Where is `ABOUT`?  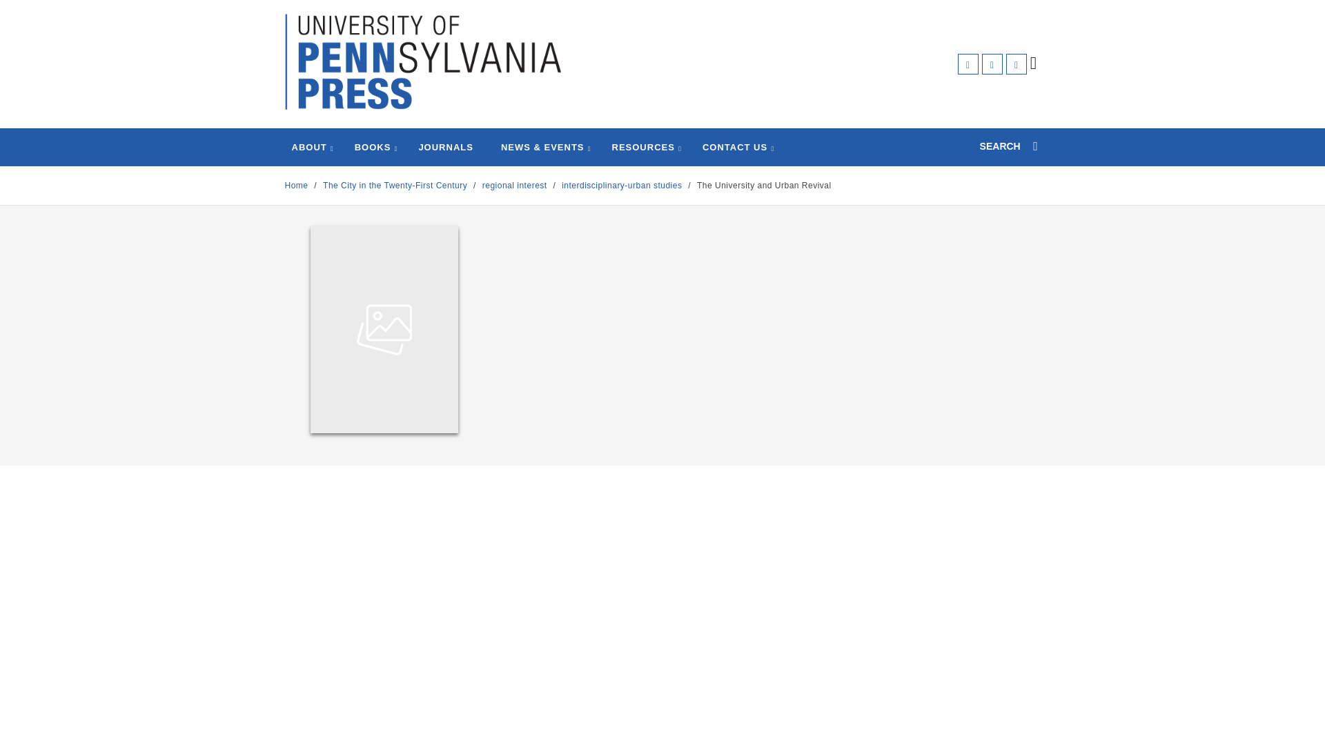 ABOUT is located at coordinates (308, 148).